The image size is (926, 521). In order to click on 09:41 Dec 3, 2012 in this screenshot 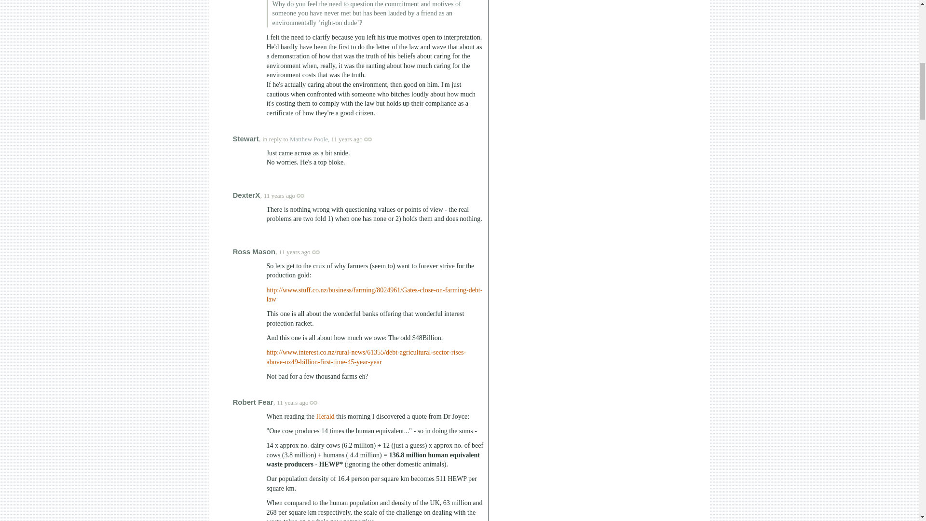, I will do `click(292, 402)`.